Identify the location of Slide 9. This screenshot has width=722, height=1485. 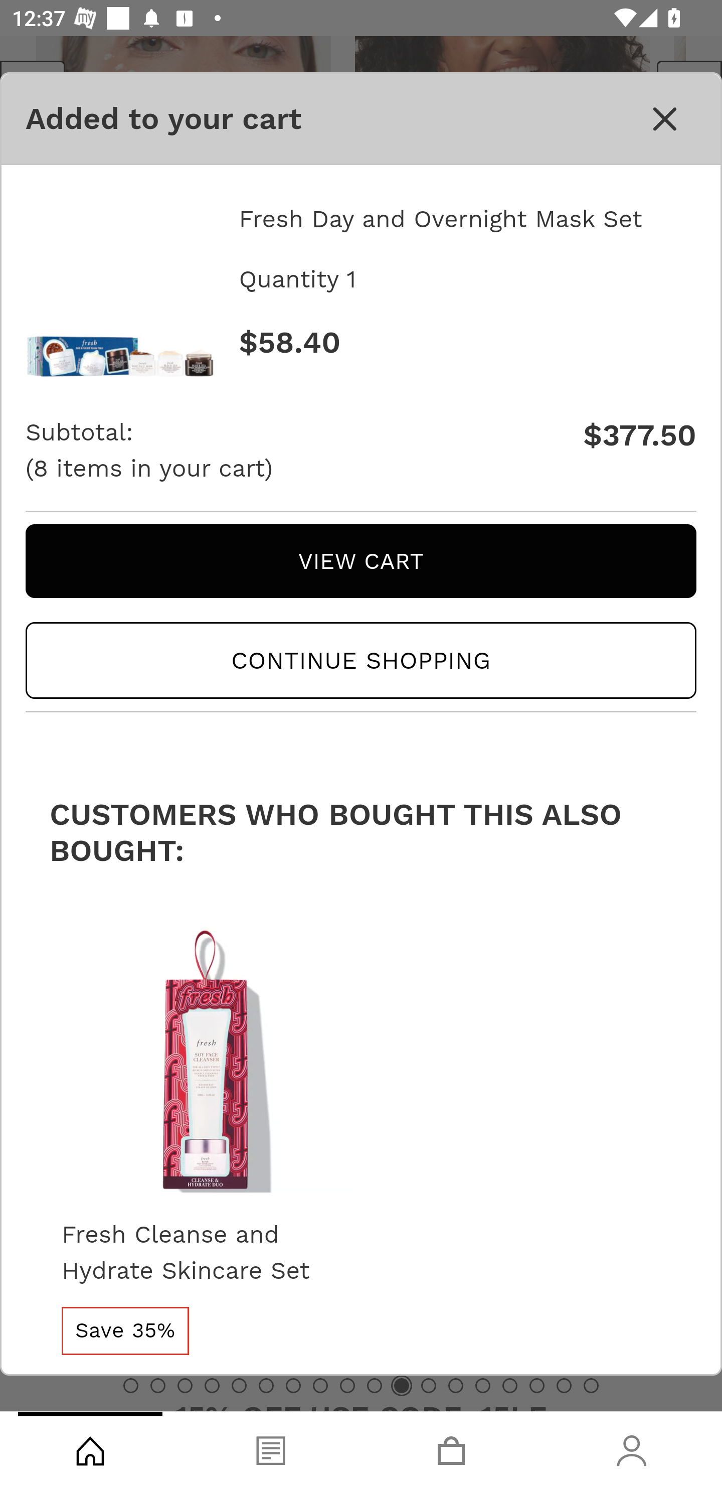
(347, 1385).